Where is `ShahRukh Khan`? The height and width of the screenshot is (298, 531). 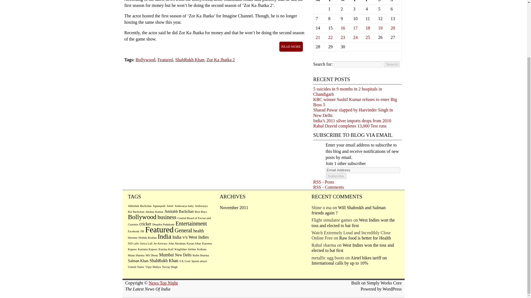
ShahRukh Khan is located at coordinates (189, 60).